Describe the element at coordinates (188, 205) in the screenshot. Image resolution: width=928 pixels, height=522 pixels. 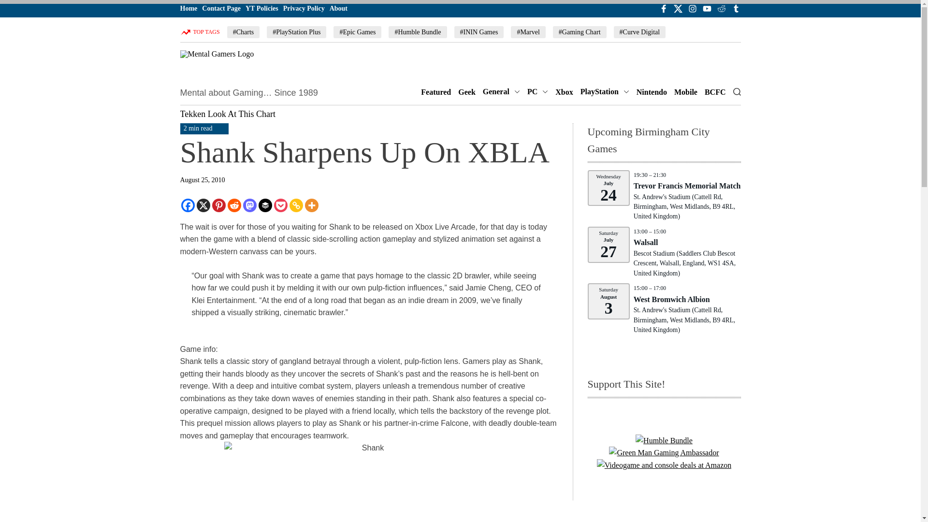
I see `Facebook` at that location.